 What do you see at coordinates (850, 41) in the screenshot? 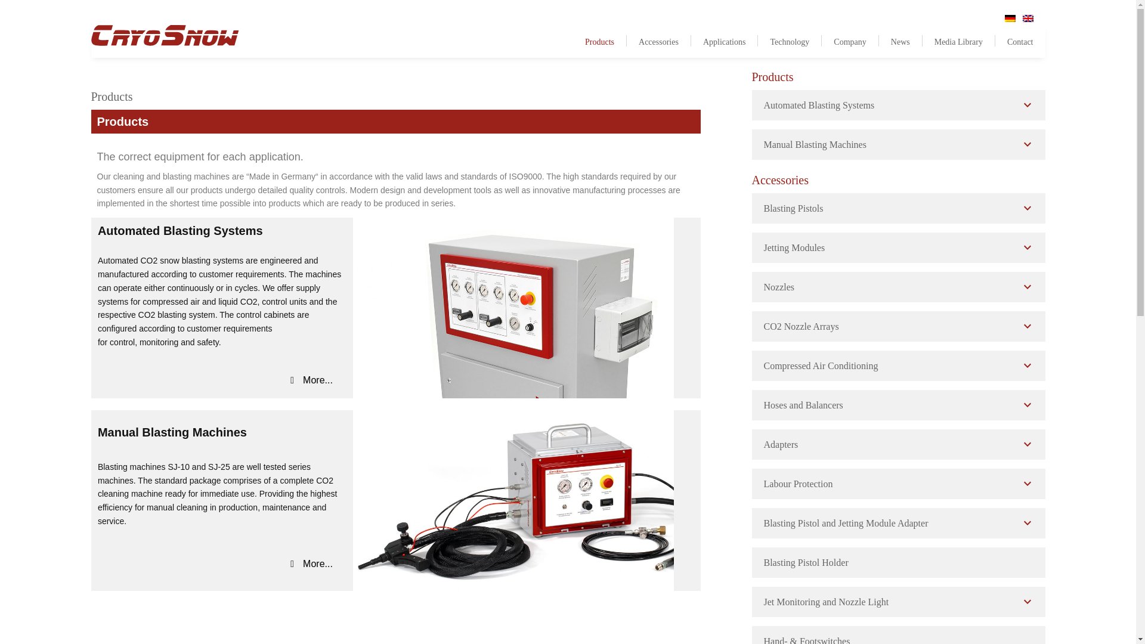
I see `Company` at bounding box center [850, 41].